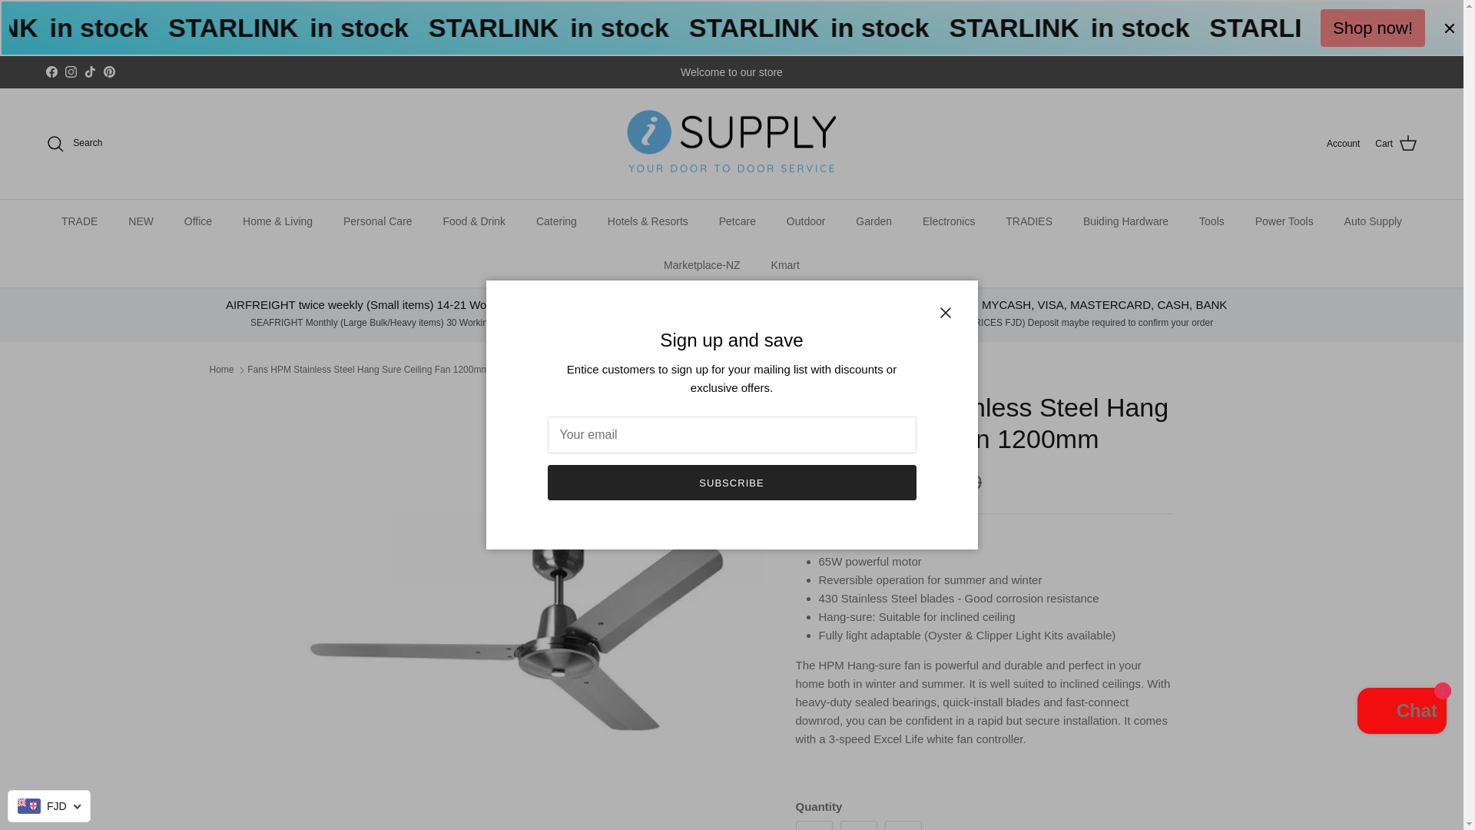  I want to click on Cart, so click(1396, 143).